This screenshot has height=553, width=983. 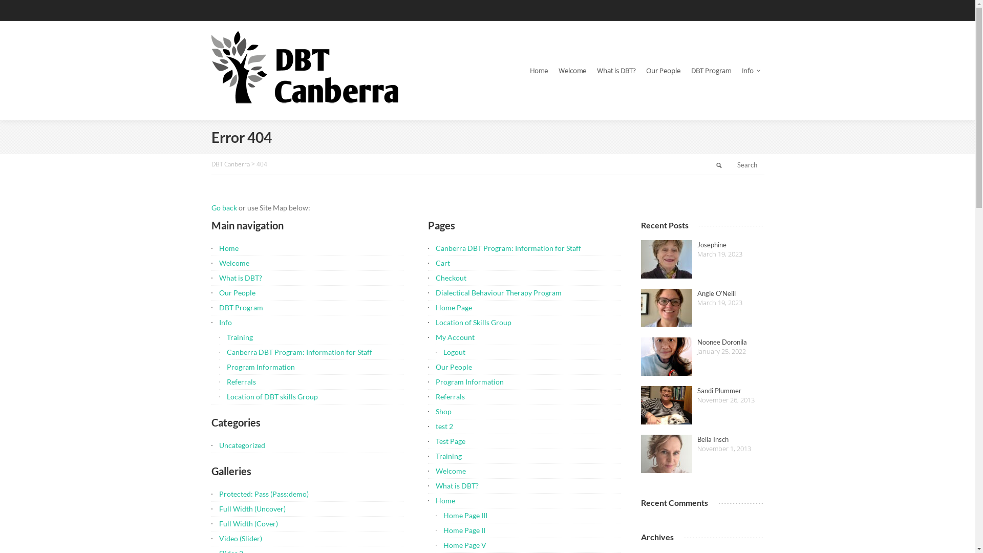 What do you see at coordinates (229, 248) in the screenshot?
I see `Home` at bounding box center [229, 248].